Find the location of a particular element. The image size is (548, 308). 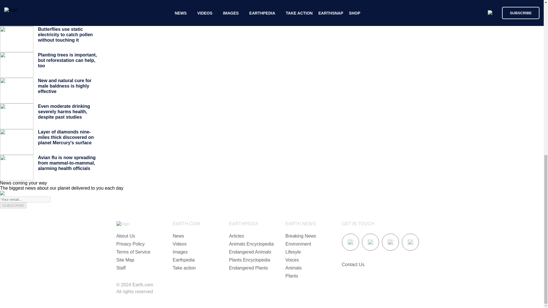

New and natural cure for male baldness is highly effective is located at coordinates (65, 86).